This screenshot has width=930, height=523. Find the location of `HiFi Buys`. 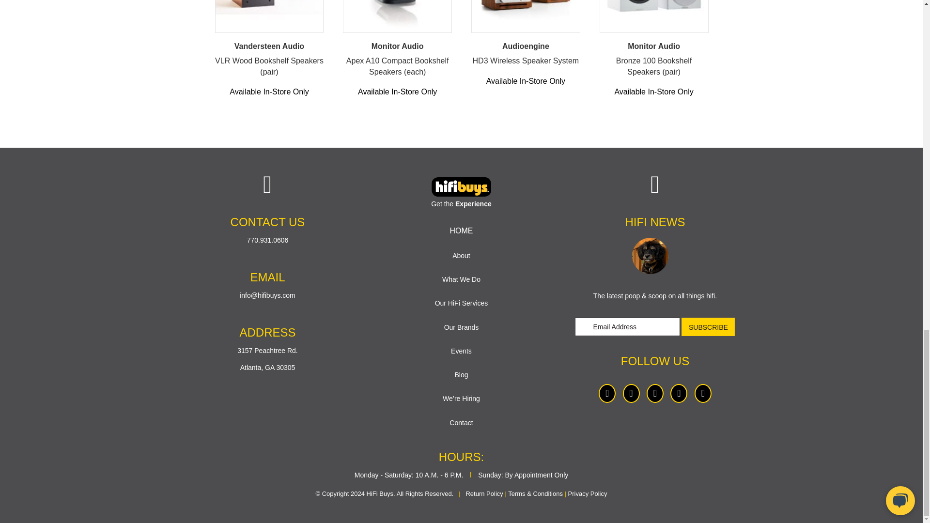

HiFi Buys is located at coordinates (461, 187).